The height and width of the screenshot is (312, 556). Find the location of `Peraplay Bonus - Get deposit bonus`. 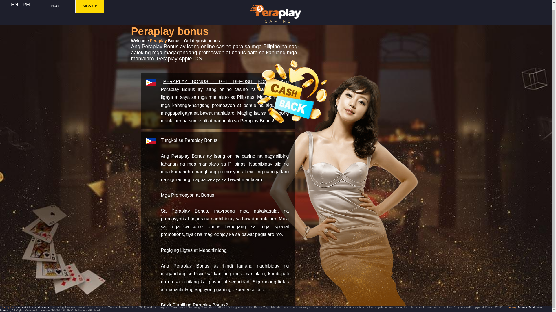

Peraplay Bonus - Get deposit bonus is located at coordinates (25, 307).